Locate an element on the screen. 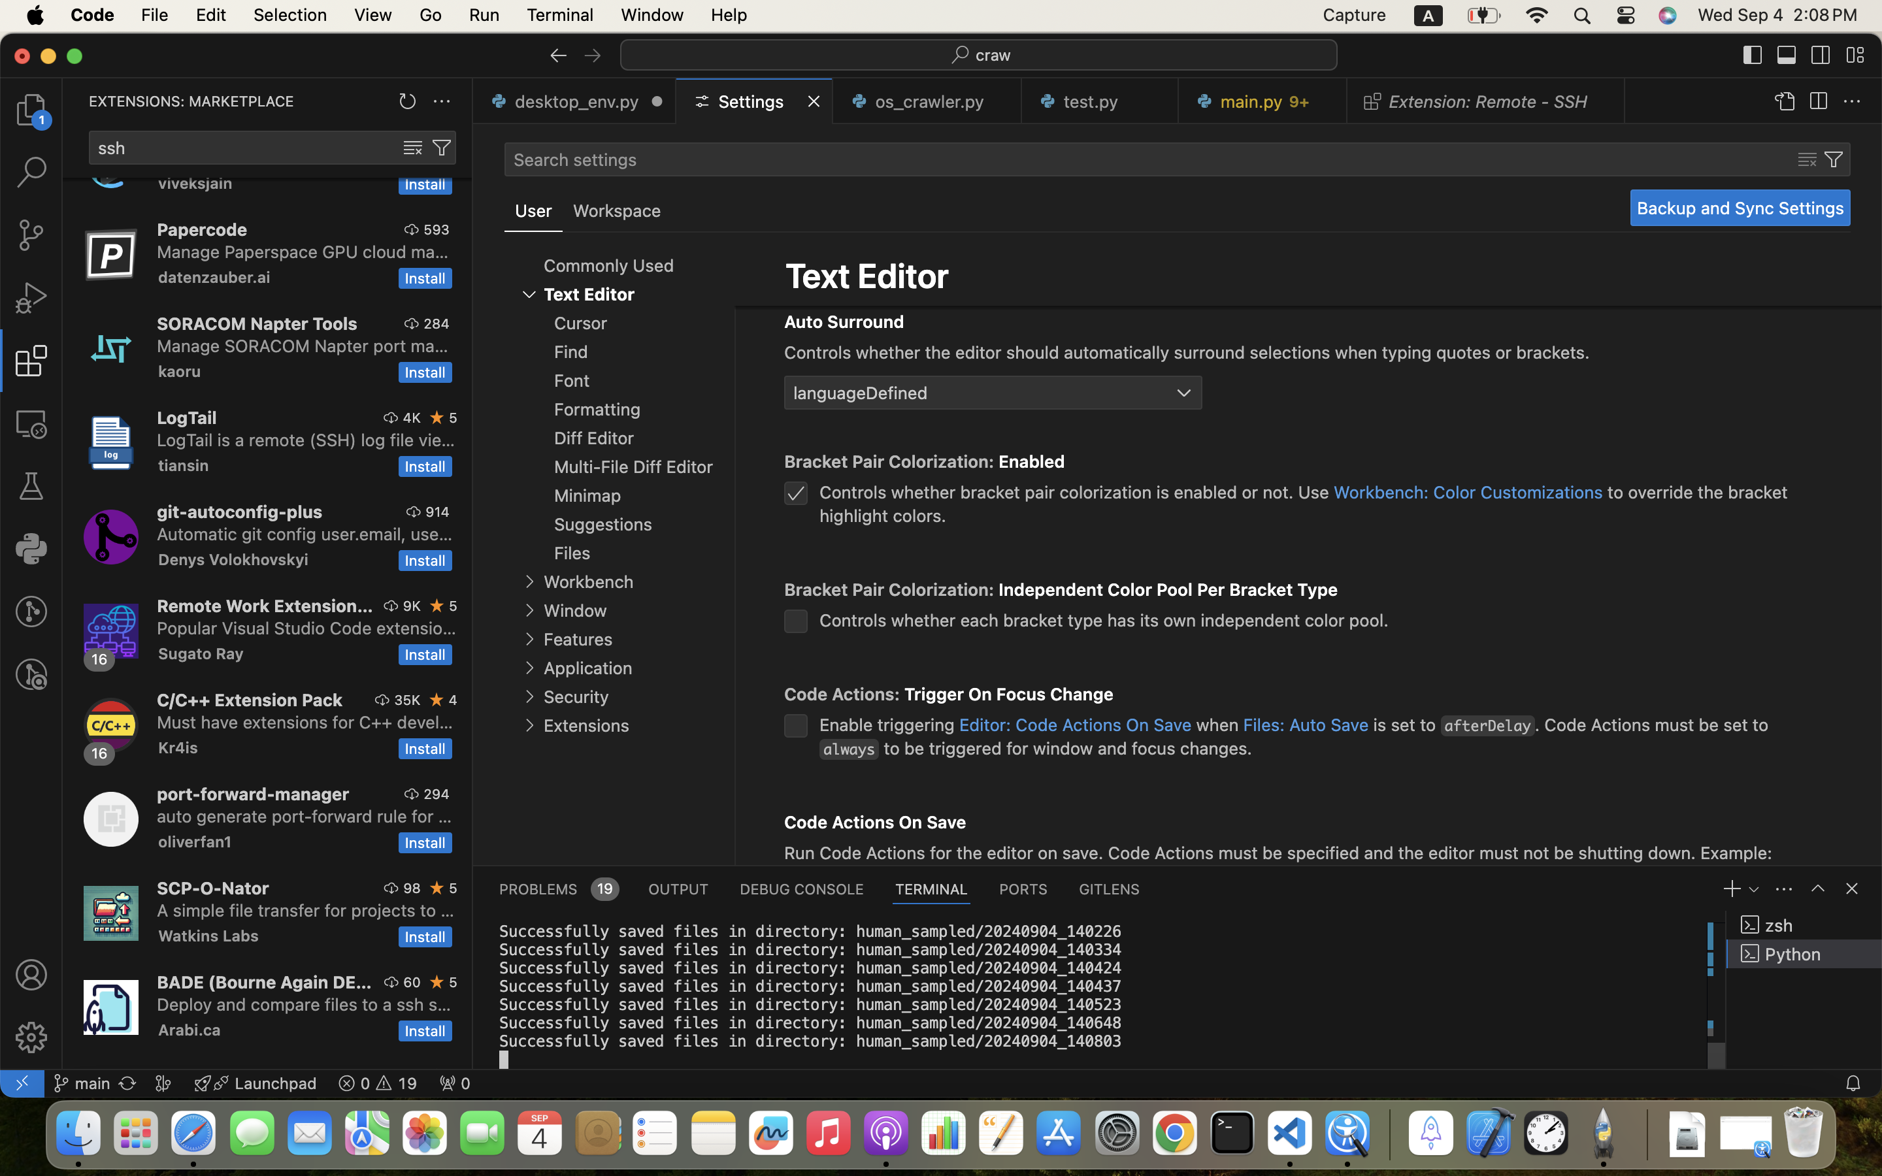 This screenshot has width=1882, height=1176. Search settings is located at coordinates (575, 159).